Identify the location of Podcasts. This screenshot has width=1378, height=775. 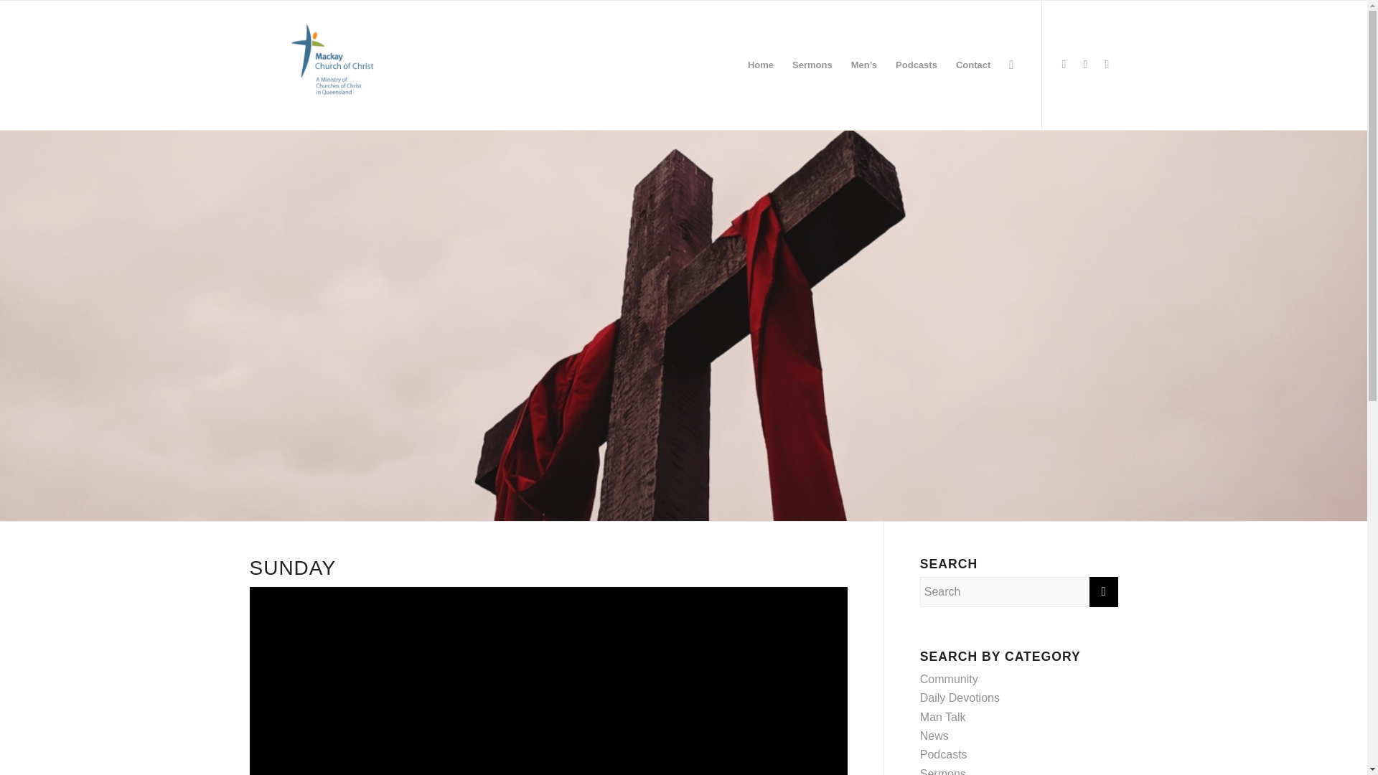
(943, 754).